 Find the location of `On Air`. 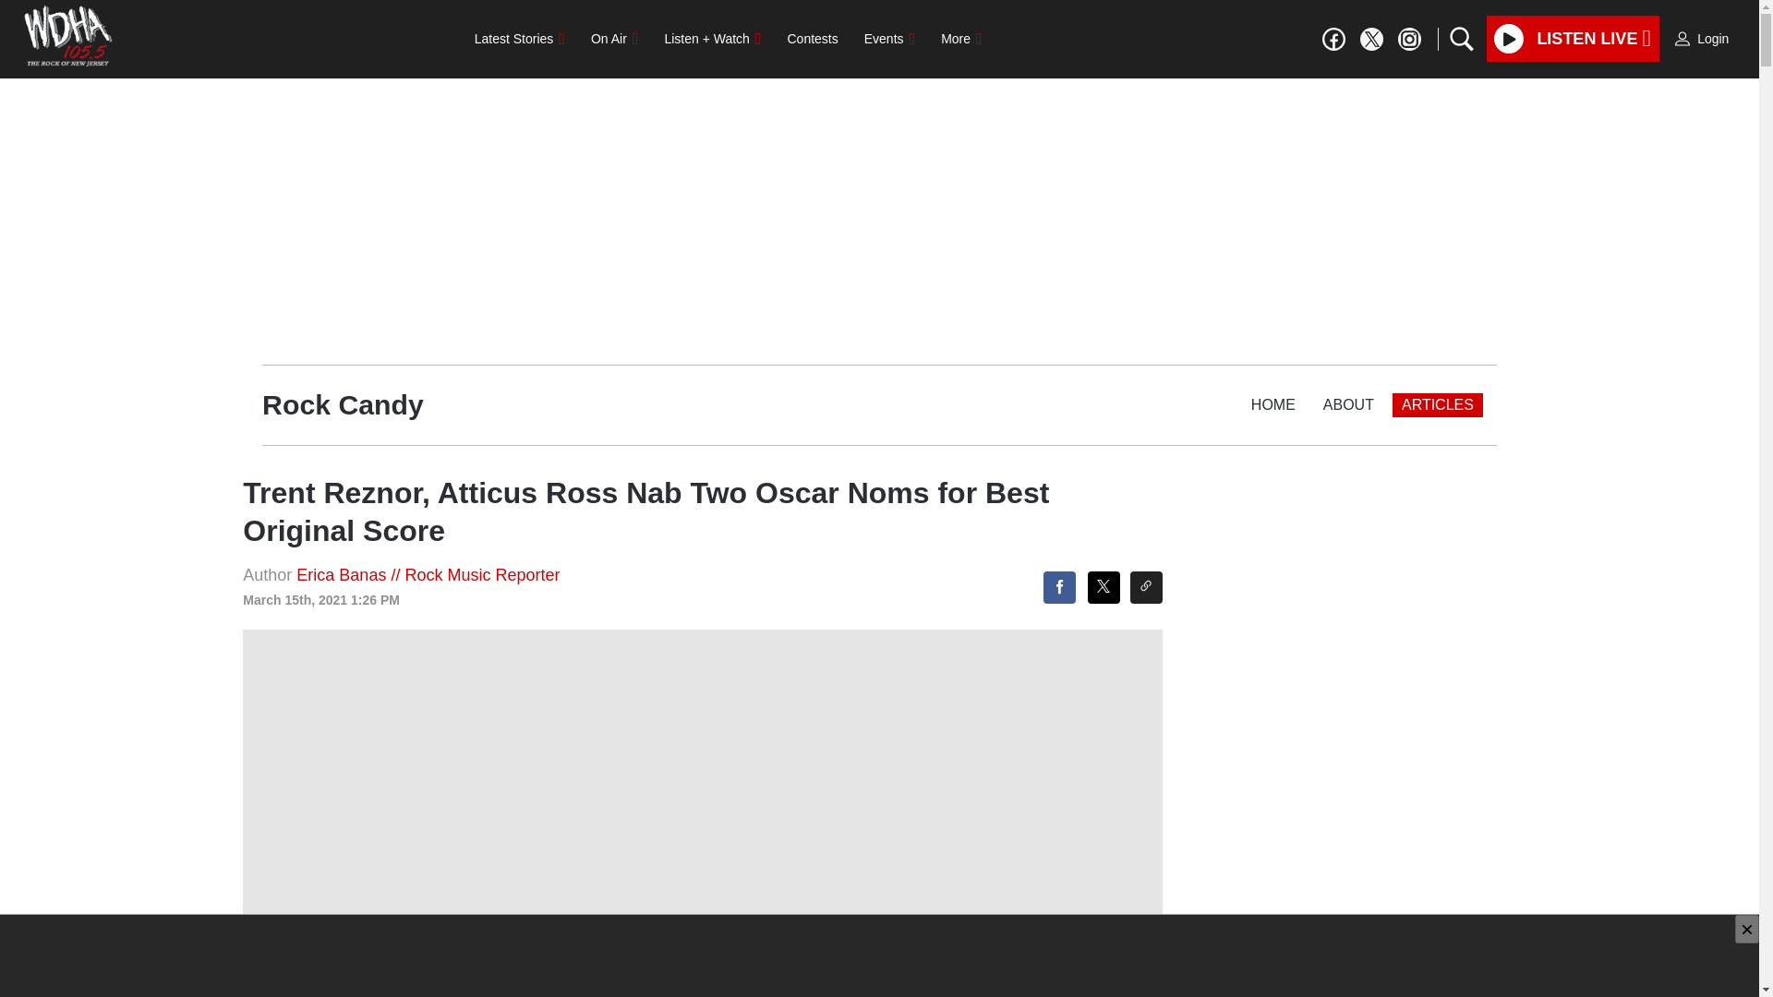

On Air is located at coordinates (613, 38).